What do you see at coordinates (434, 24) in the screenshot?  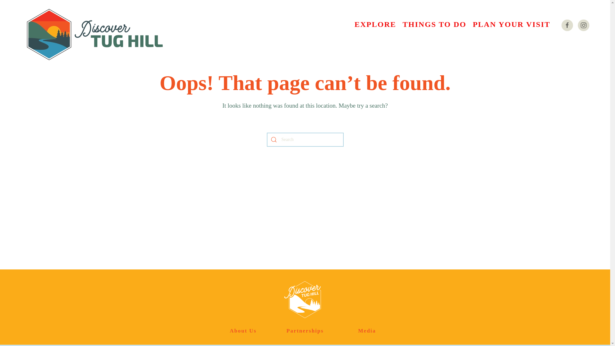 I see `THINGS TO DO` at bounding box center [434, 24].